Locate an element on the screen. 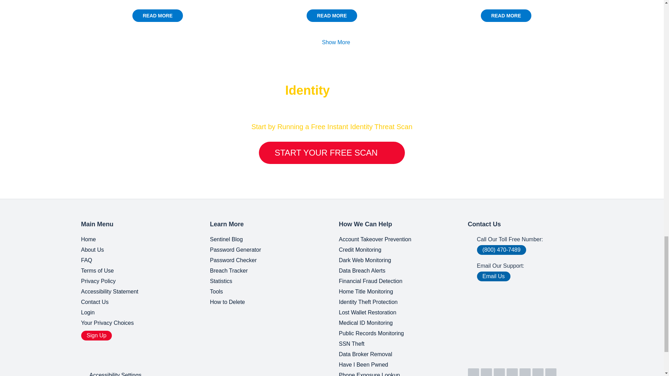  Facebook is located at coordinates (512, 372).